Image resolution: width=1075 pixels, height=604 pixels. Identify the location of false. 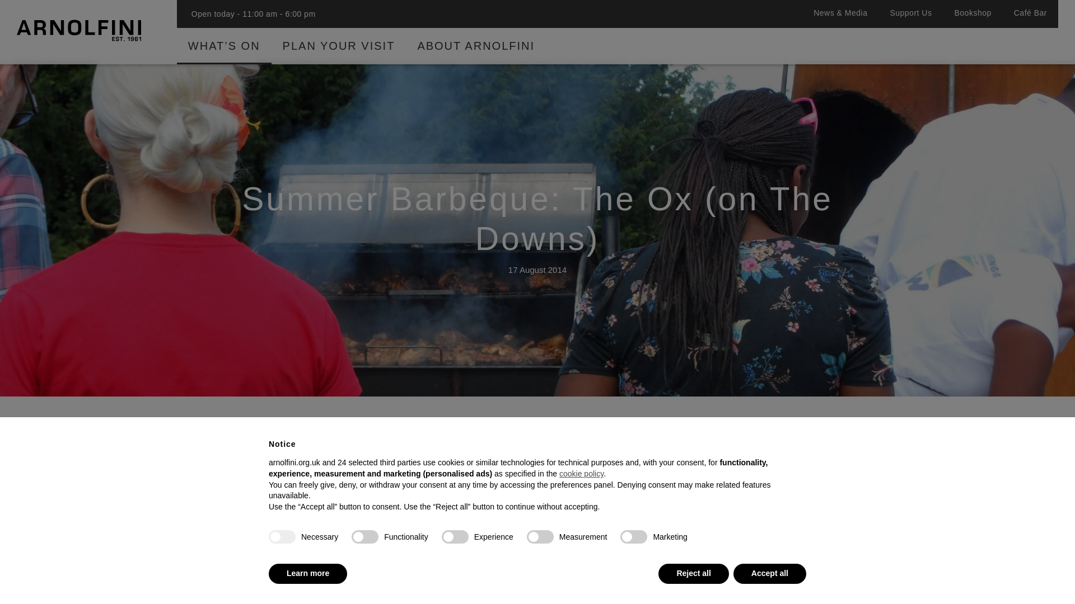
(540, 537).